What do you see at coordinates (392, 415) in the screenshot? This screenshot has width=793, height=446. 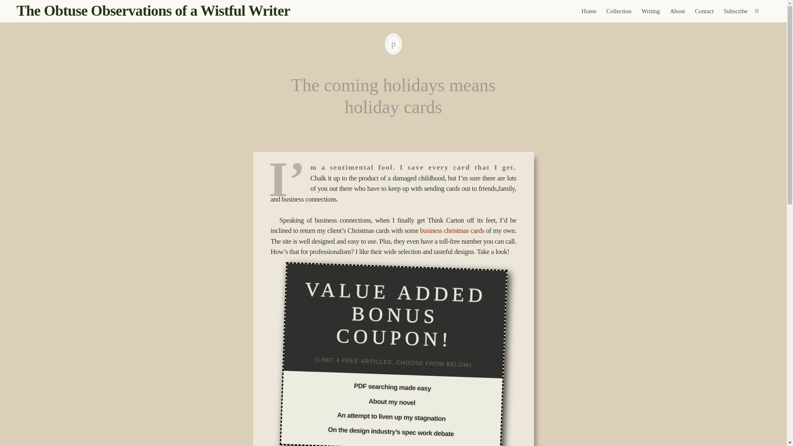 I see `An attempt to liven up my stagnation` at bounding box center [392, 415].